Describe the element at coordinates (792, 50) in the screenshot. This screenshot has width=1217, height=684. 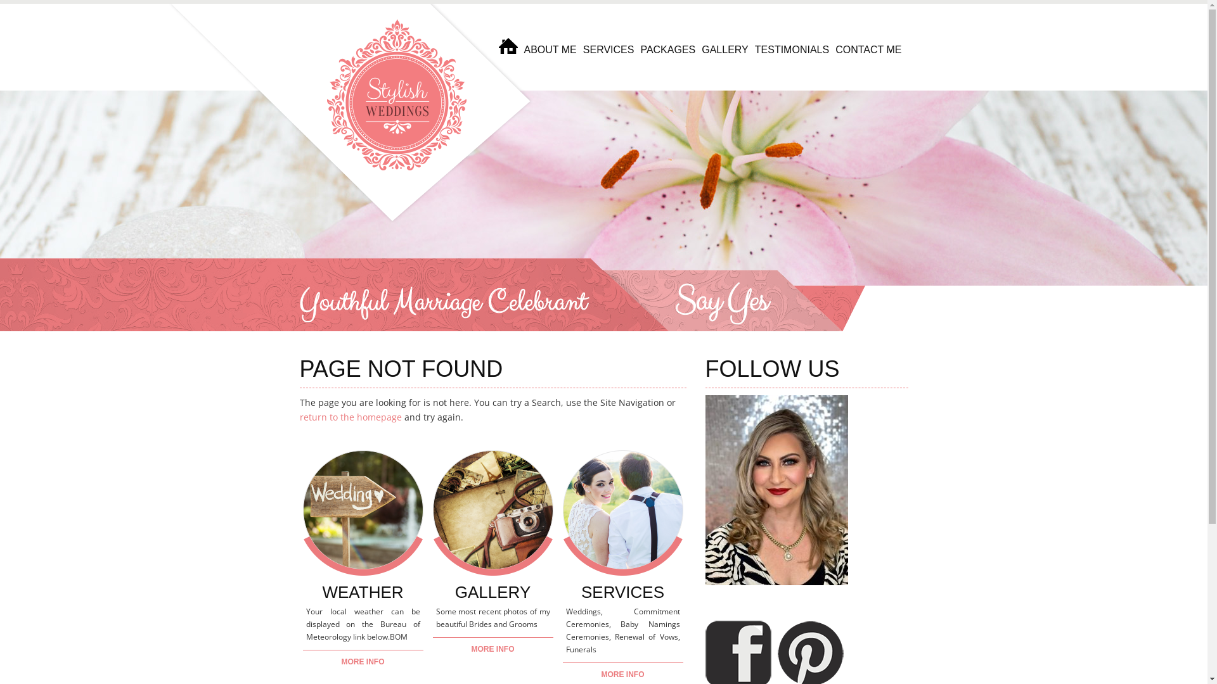
I see `TESTIMONIALS` at that location.